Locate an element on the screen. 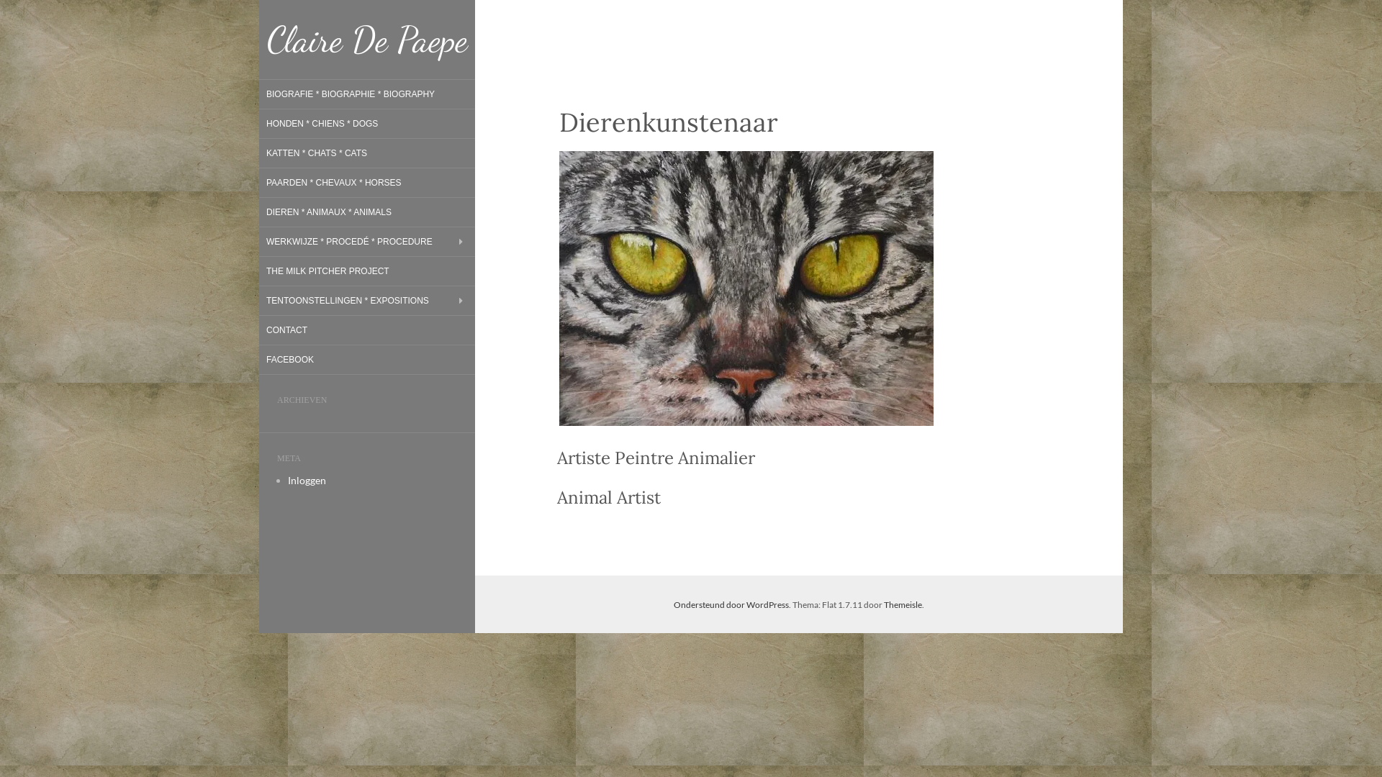 This screenshot has width=1382, height=777. Claire De Paepe is located at coordinates (367, 40).